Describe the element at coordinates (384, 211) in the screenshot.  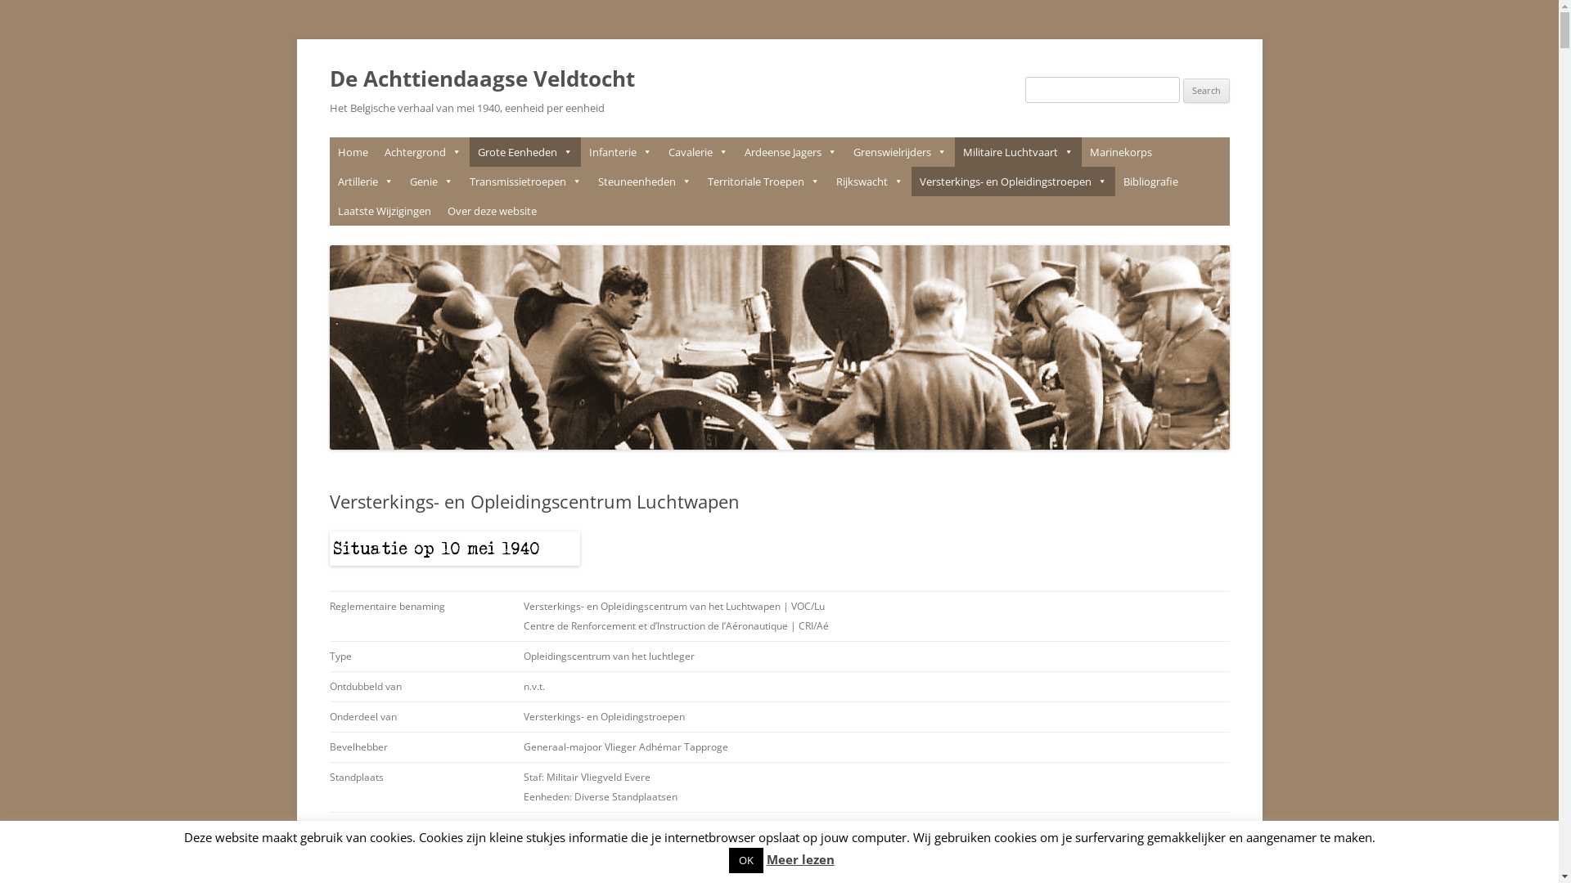
I see `Laatste Wijzigingen` at that location.